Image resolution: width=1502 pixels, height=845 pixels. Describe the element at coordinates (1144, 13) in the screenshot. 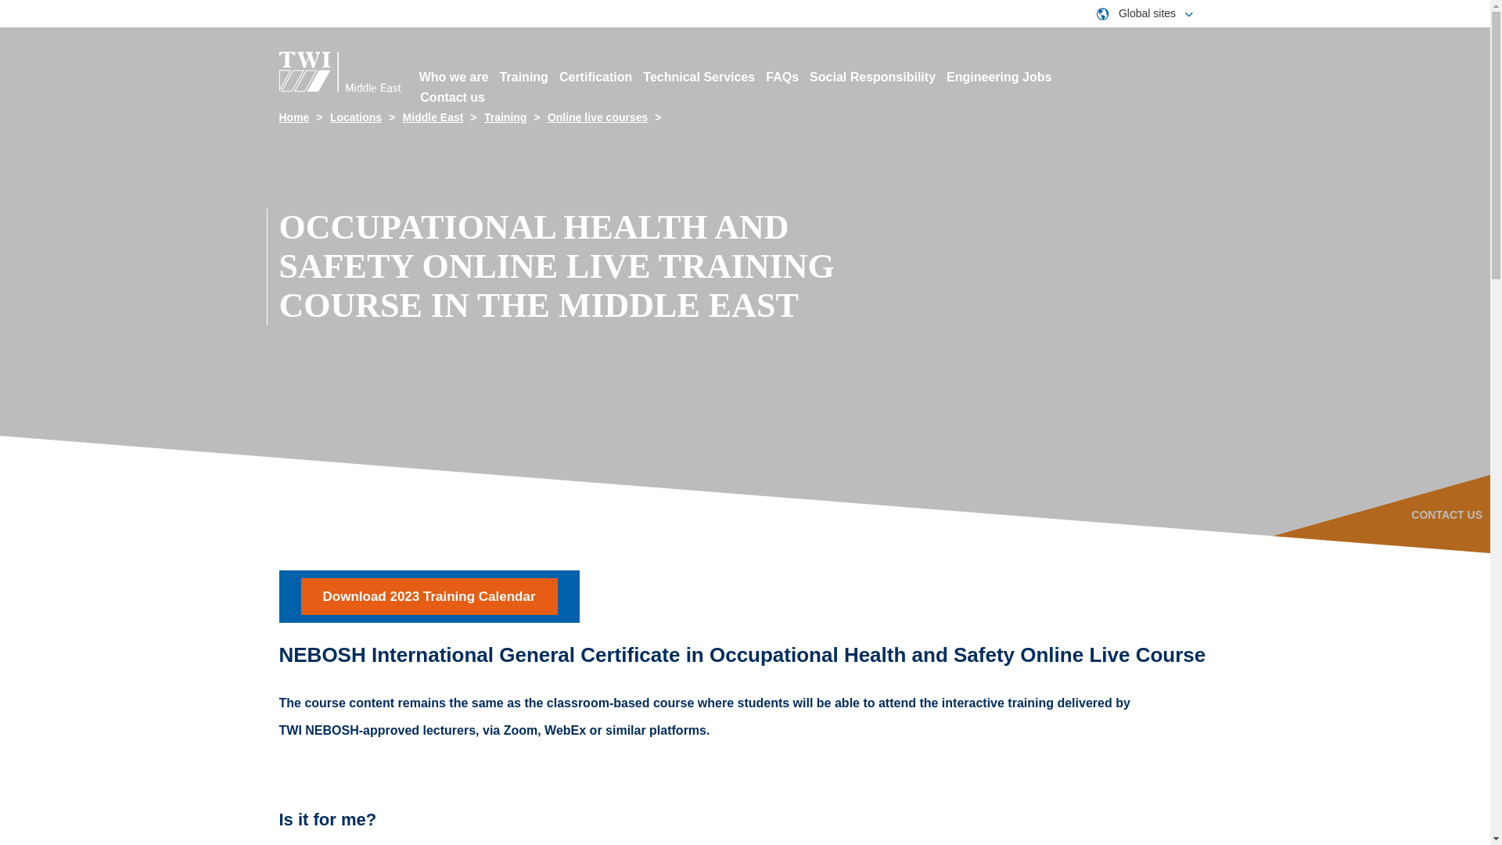

I see `Global sites` at that location.